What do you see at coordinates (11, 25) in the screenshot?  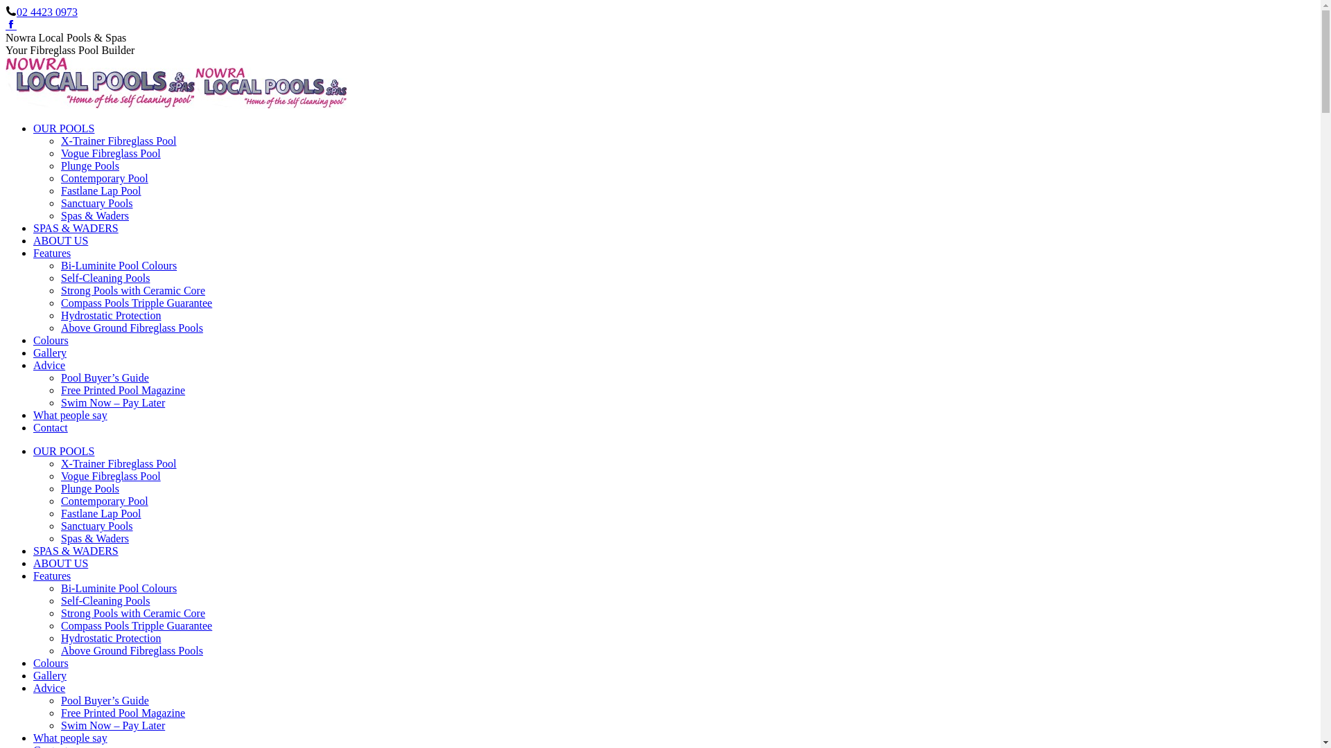 I see `Facebook page opens in new window` at bounding box center [11, 25].